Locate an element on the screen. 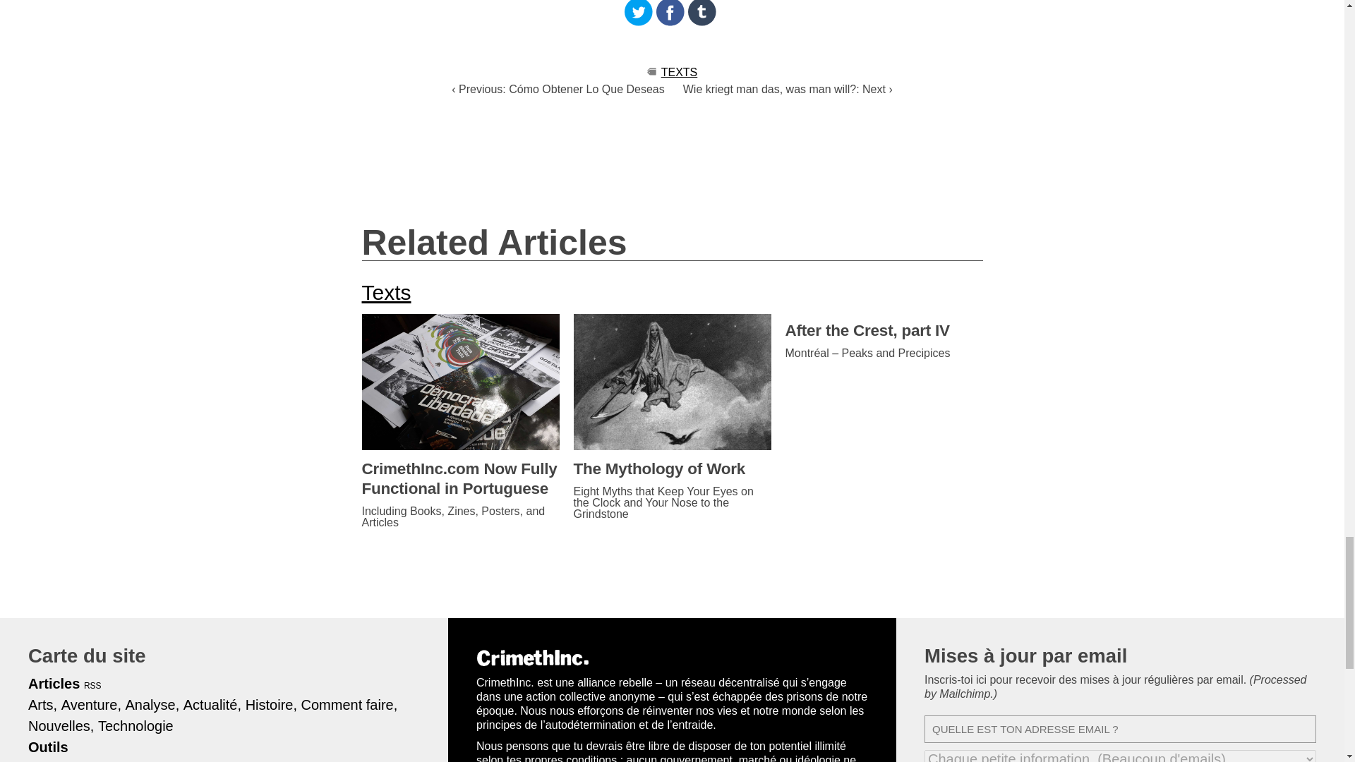 The image size is (1355, 762). RSS is located at coordinates (93, 686).